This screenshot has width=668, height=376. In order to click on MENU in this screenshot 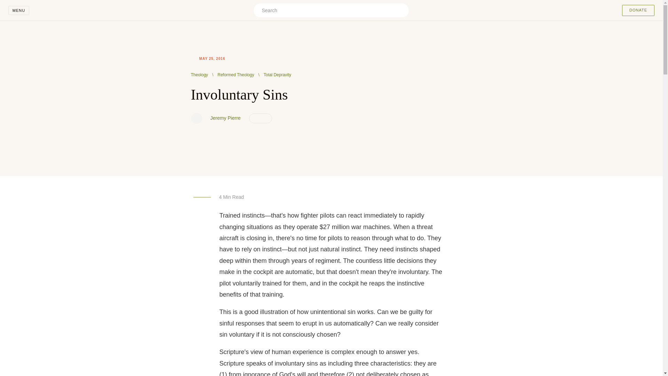, I will do `click(19, 10)`.